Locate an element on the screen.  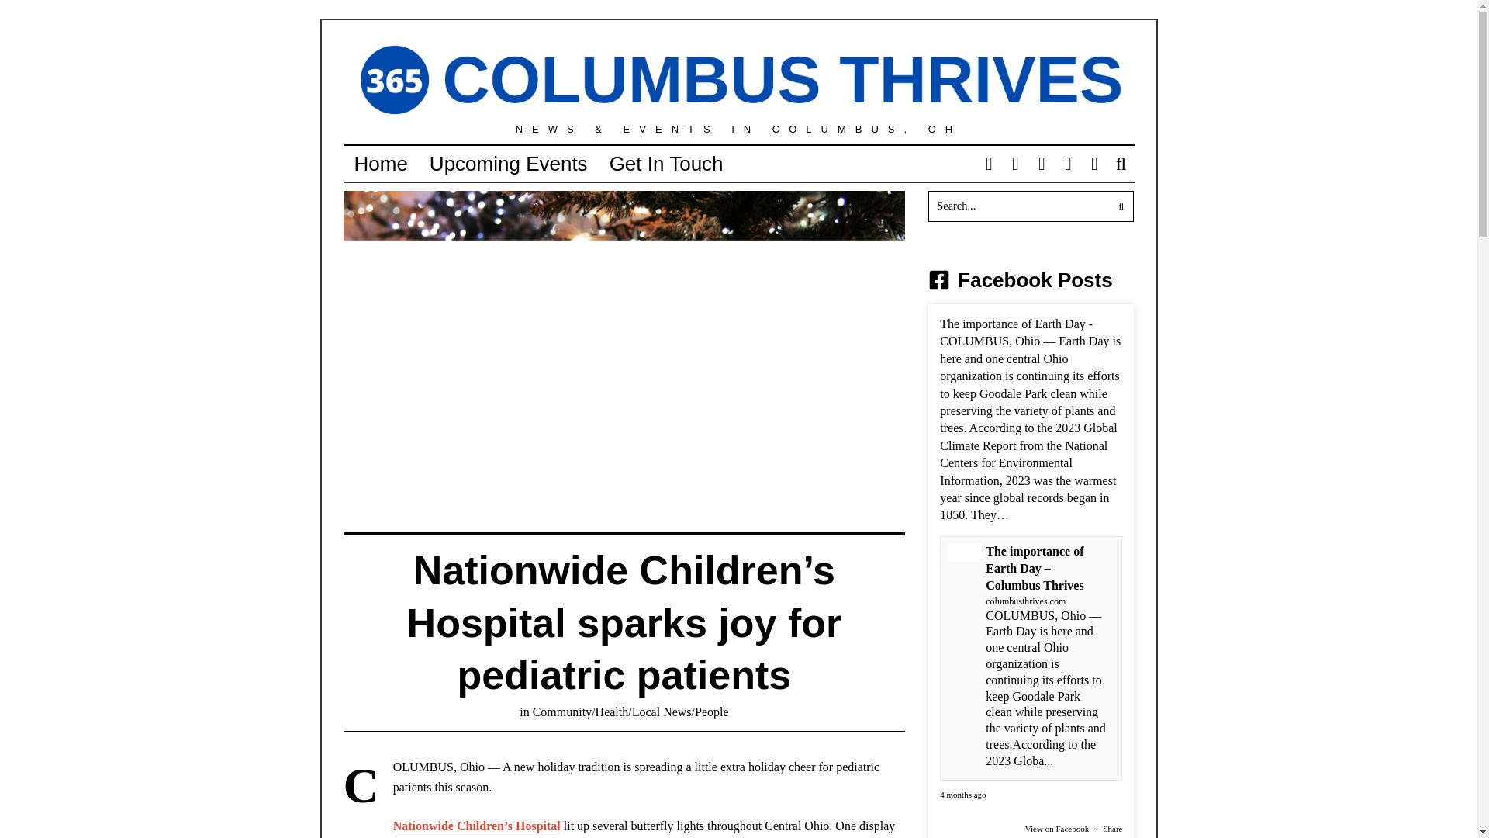
Get In Touch is located at coordinates (665, 164).